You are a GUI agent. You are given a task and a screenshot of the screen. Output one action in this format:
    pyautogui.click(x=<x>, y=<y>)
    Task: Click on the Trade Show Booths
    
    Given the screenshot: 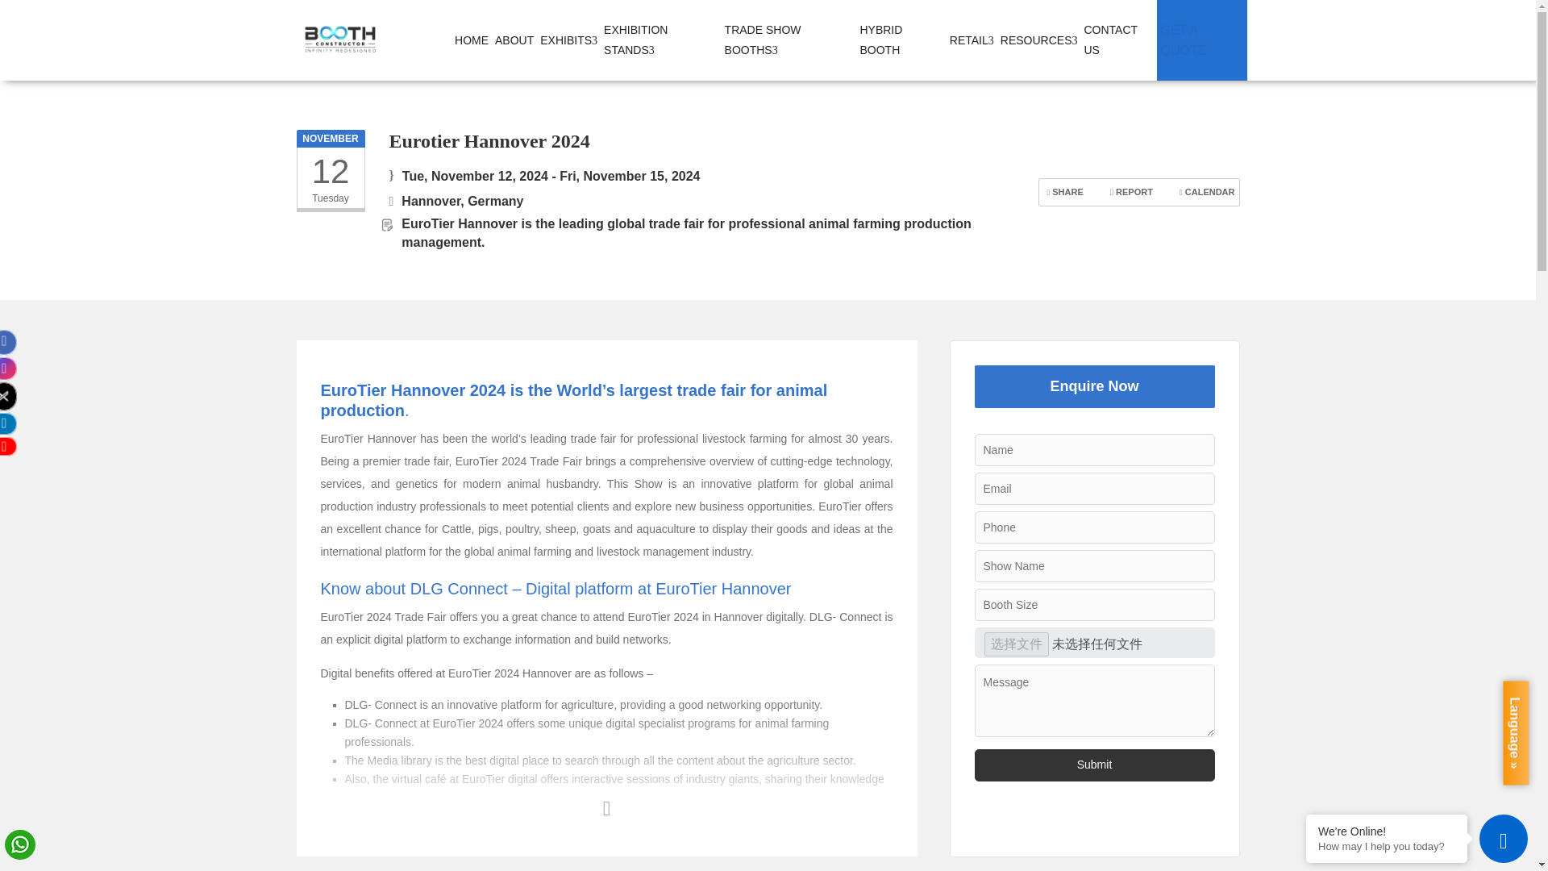 What is the action you would take?
    pyautogui.click(x=789, y=40)
    